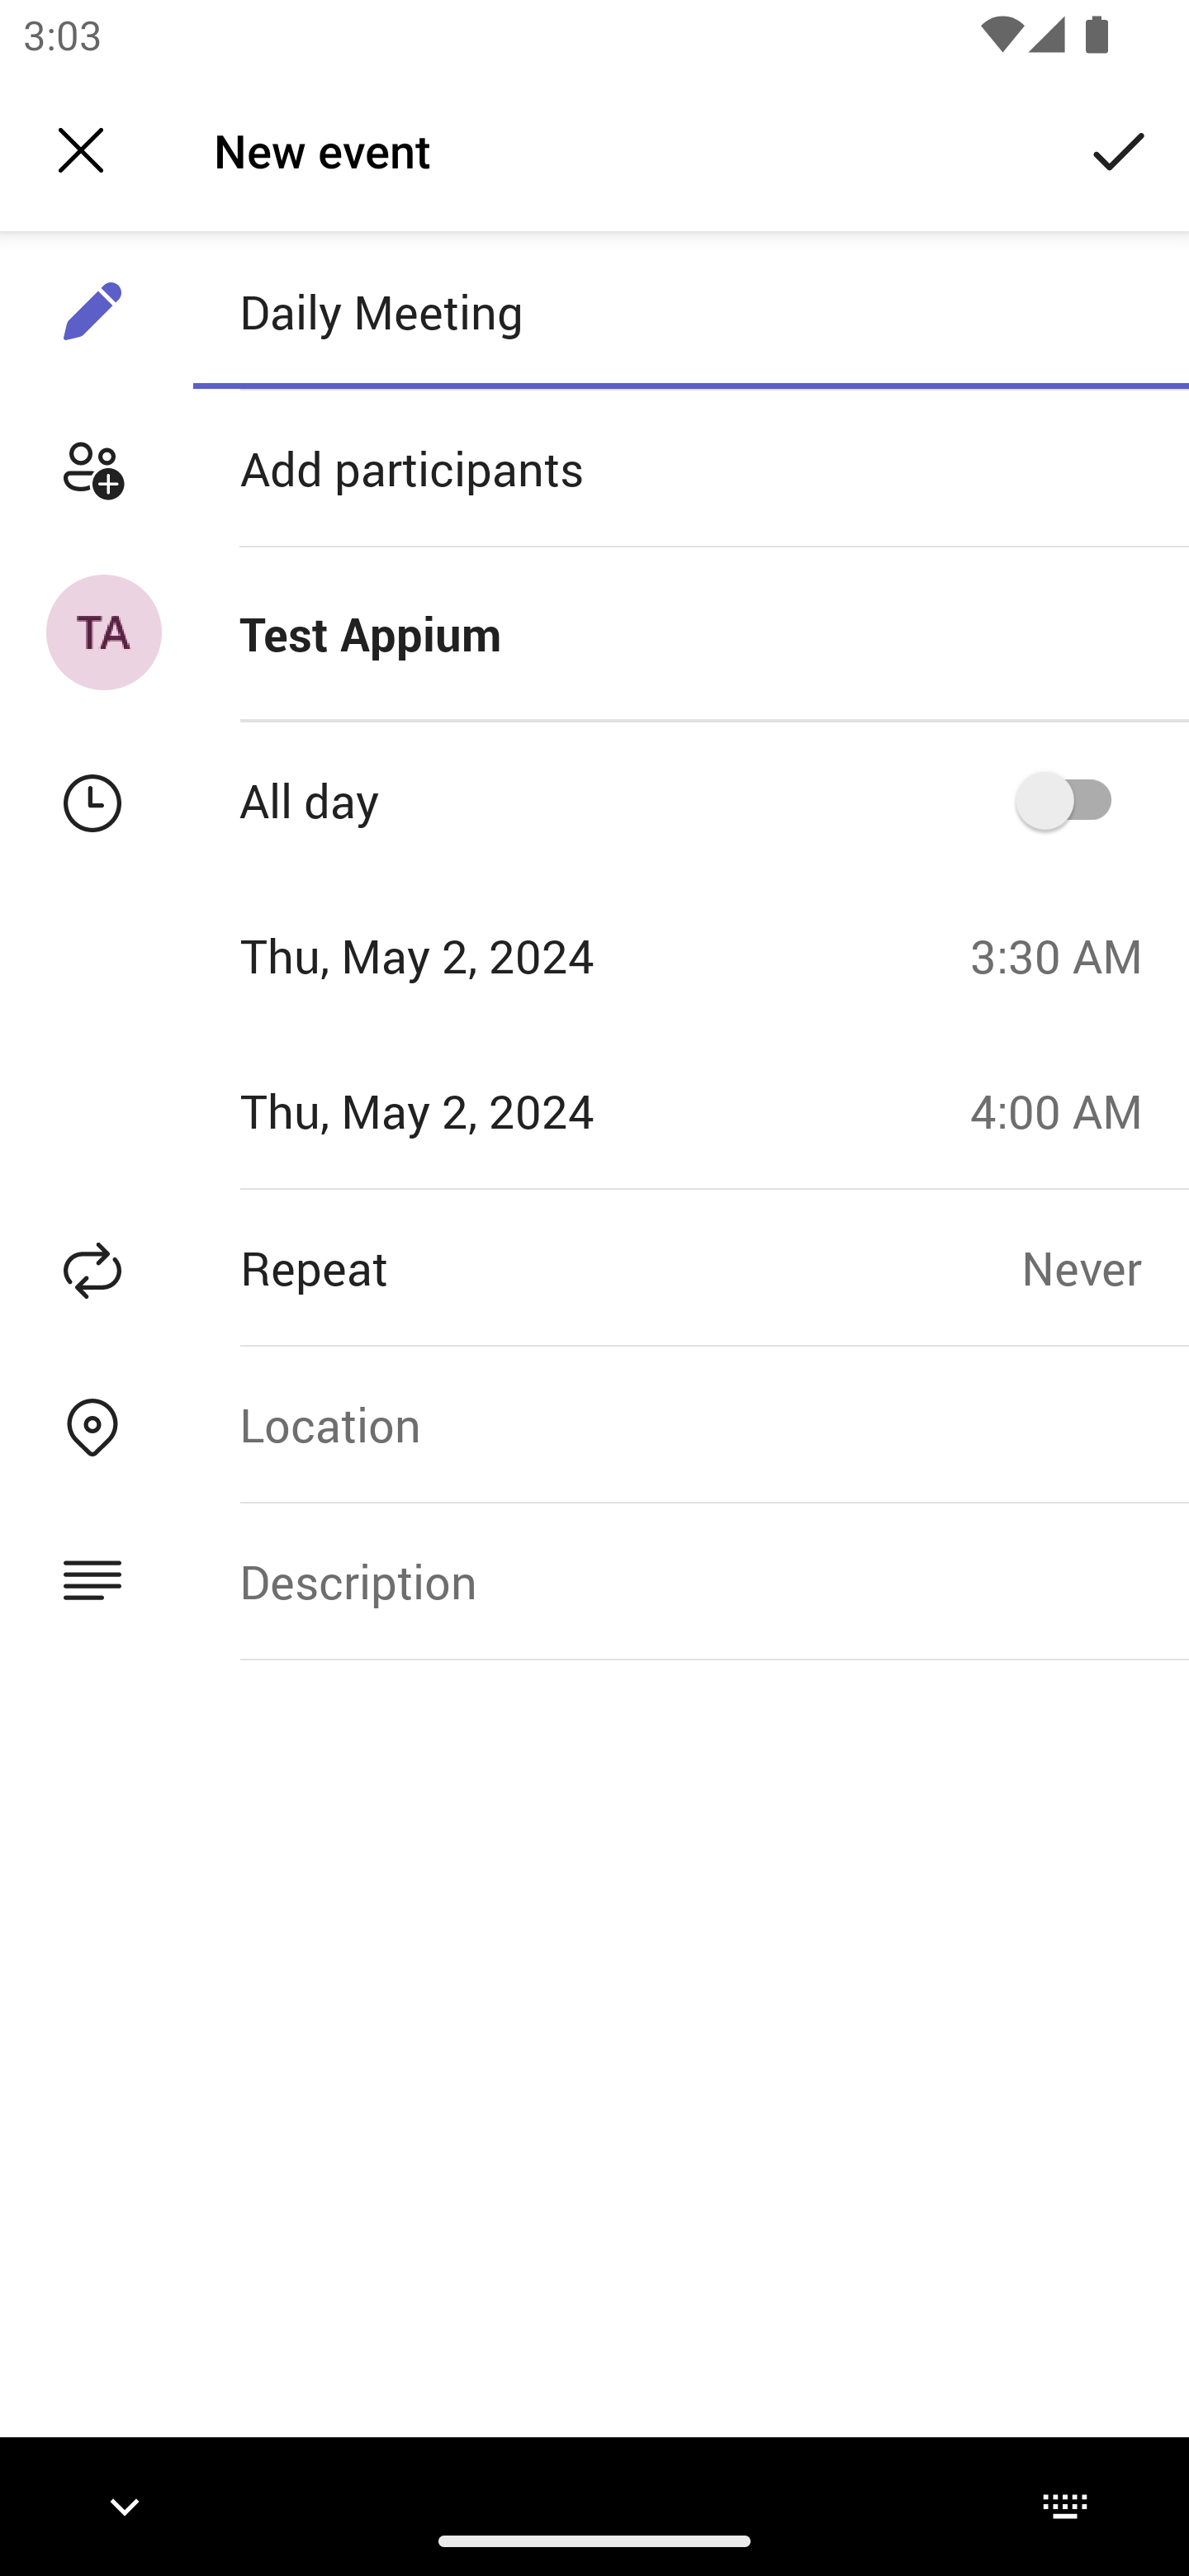  What do you see at coordinates (474, 955) in the screenshot?
I see `Thu, May 2, 2024 Starts Thursday May 02, 2024` at bounding box center [474, 955].